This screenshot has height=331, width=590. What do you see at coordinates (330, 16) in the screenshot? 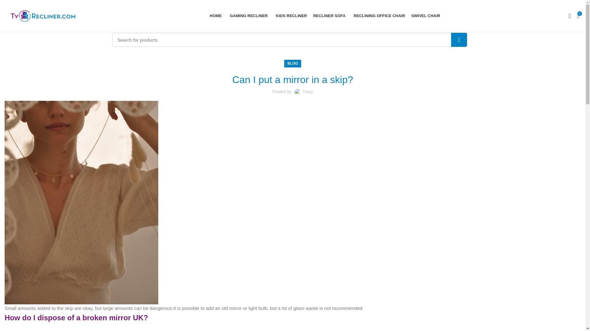
I see `RECLINER SOFA` at bounding box center [330, 16].